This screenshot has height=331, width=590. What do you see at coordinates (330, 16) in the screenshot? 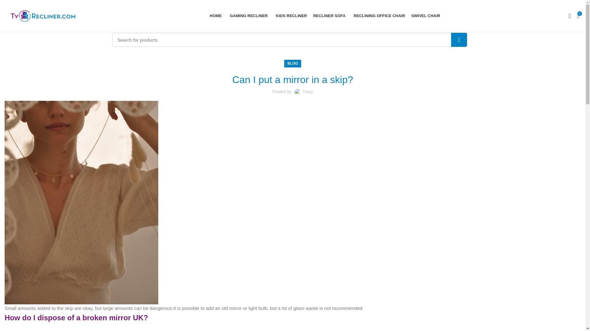
I see `RECLINER SOFA` at bounding box center [330, 16].